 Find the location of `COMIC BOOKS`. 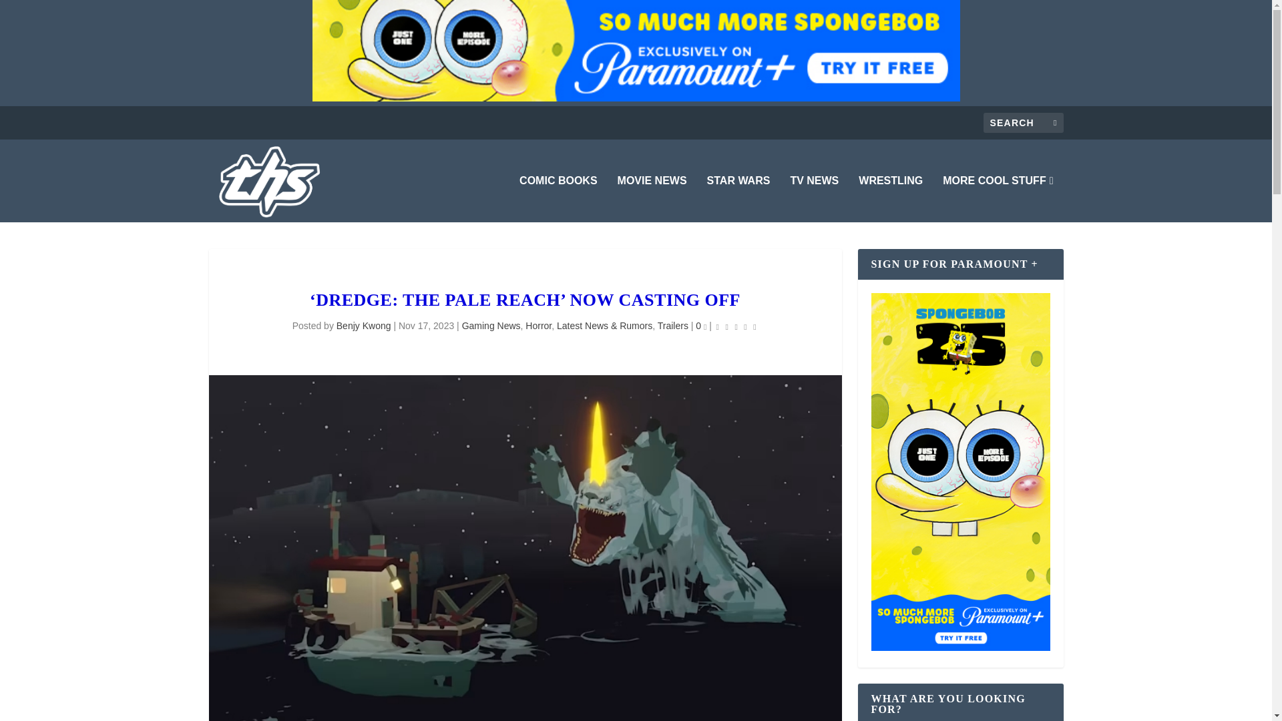

COMIC BOOKS is located at coordinates (558, 199).